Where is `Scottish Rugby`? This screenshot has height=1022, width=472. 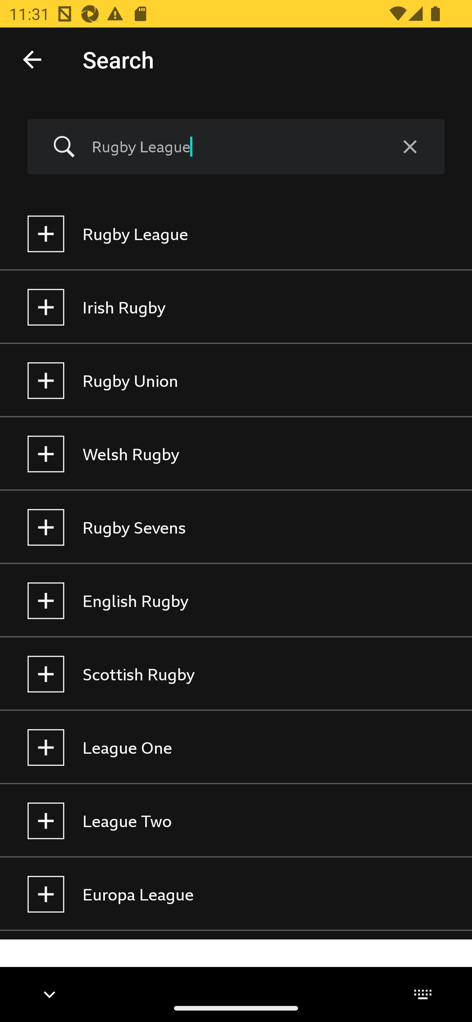 Scottish Rugby is located at coordinates (236, 674).